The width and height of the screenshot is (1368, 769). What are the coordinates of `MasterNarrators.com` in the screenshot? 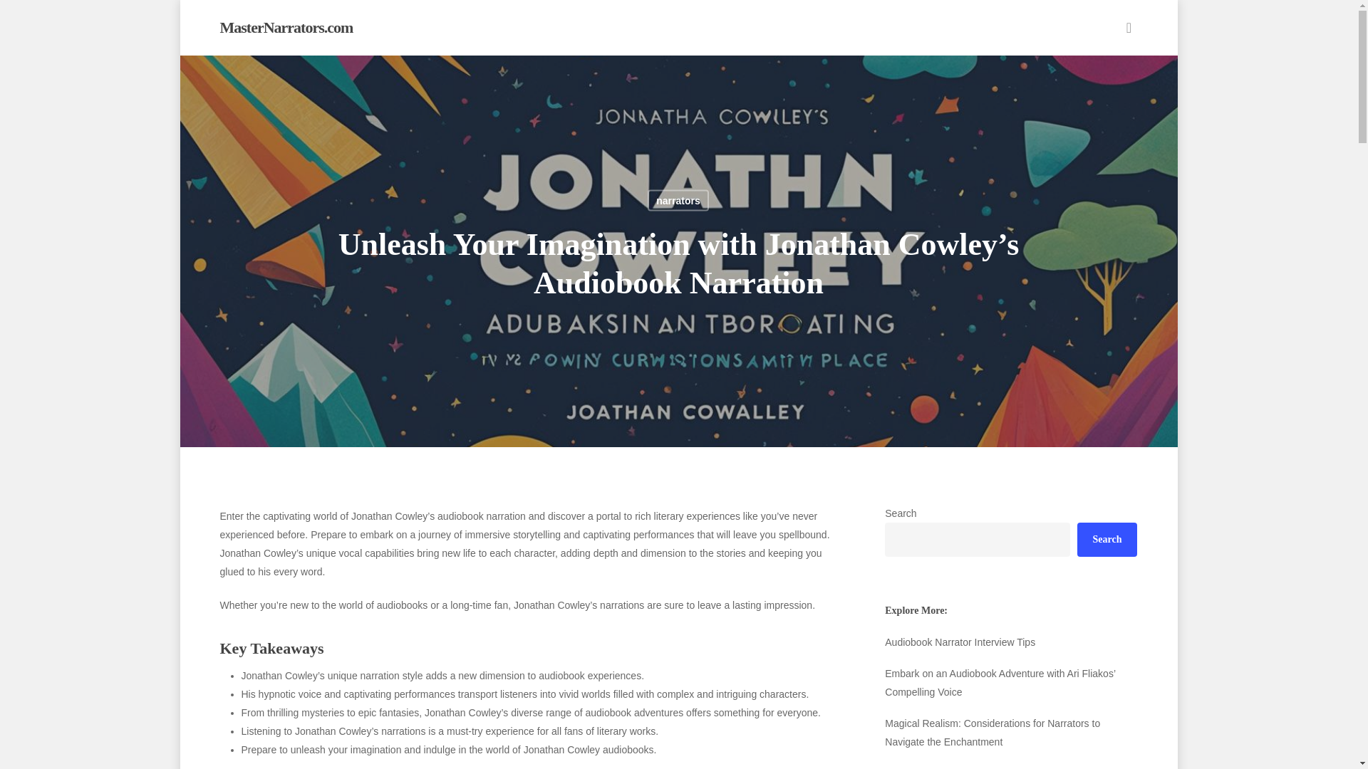 It's located at (286, 27).